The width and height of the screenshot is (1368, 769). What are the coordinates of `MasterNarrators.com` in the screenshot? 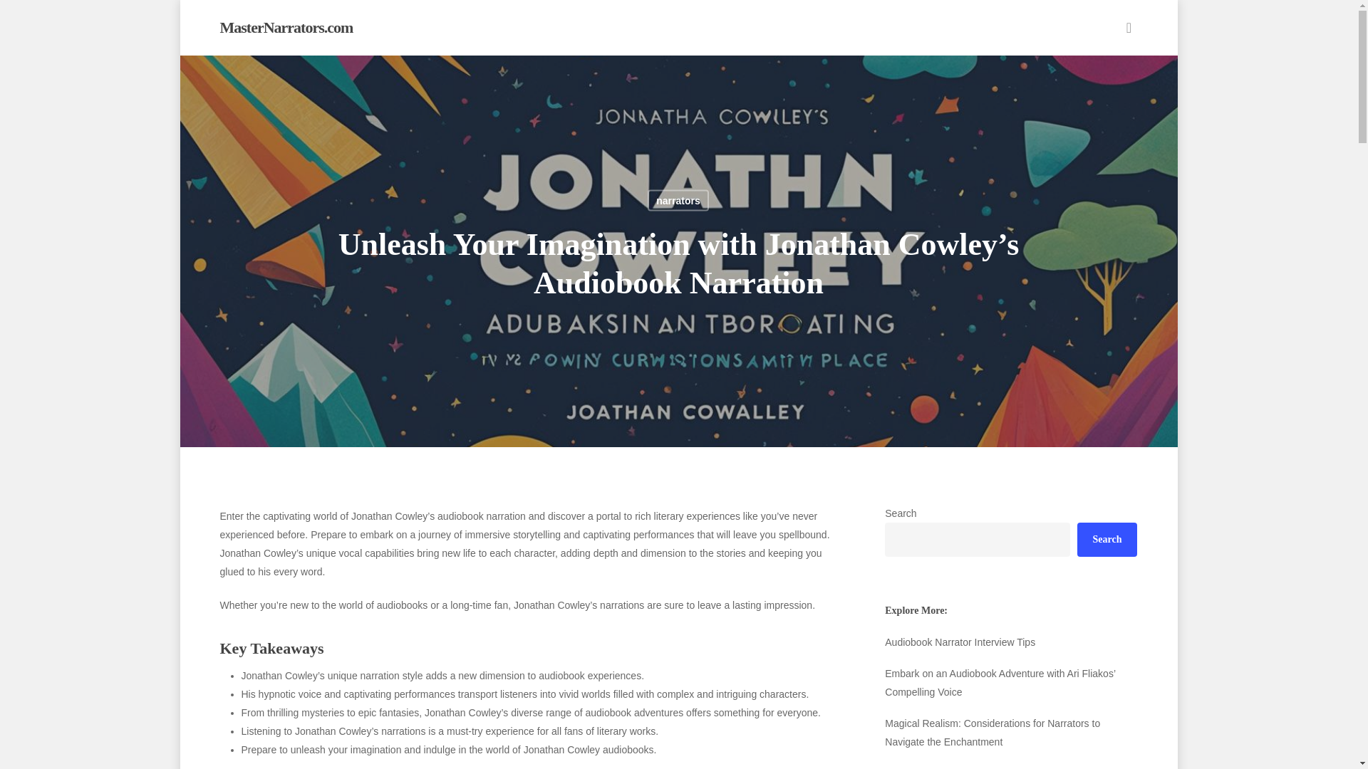 It's located at (286, 27).